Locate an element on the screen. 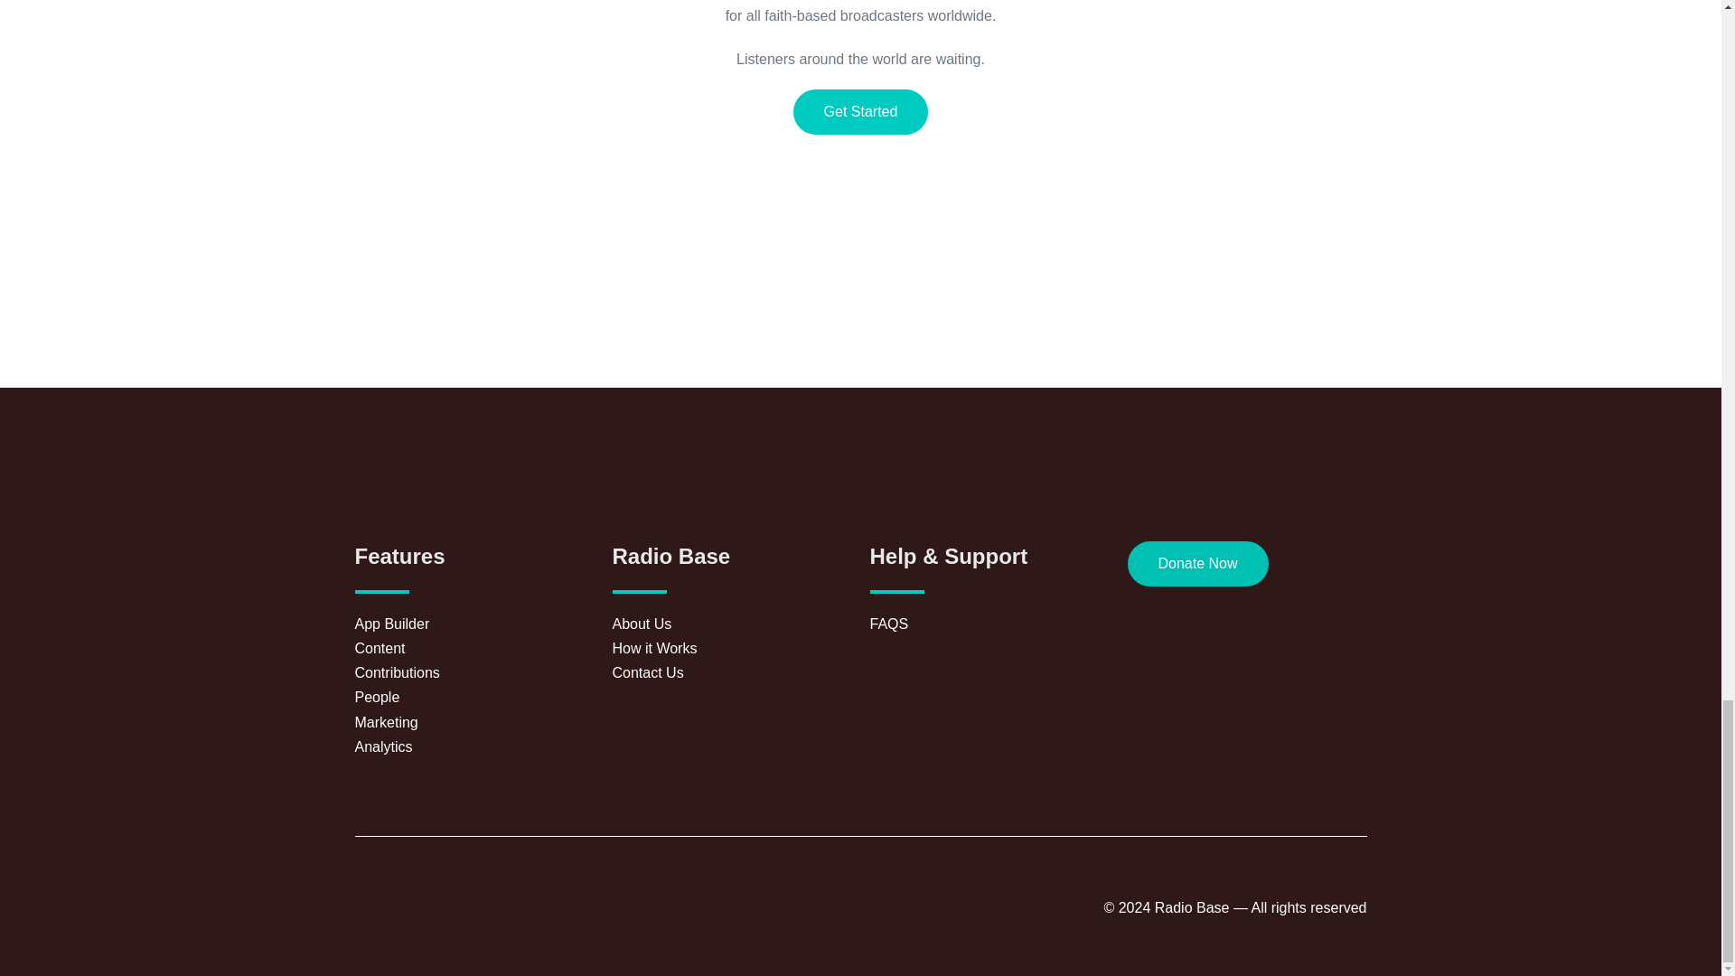 The width and height of the screenshot is (1735, 976). How it Works is located at coordinates (732, 649).